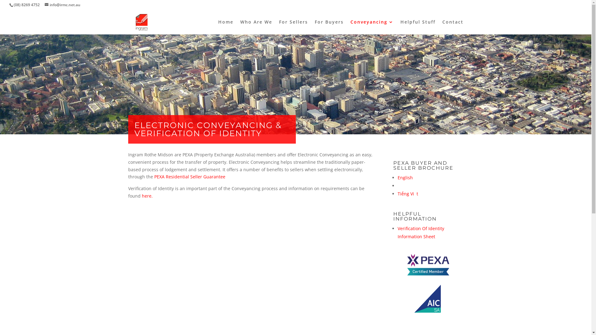 The height and width of the screenshot is (335, 596). Describe the element at coordinates (453, 27) in the screenshot. I see `Contact` at that location.